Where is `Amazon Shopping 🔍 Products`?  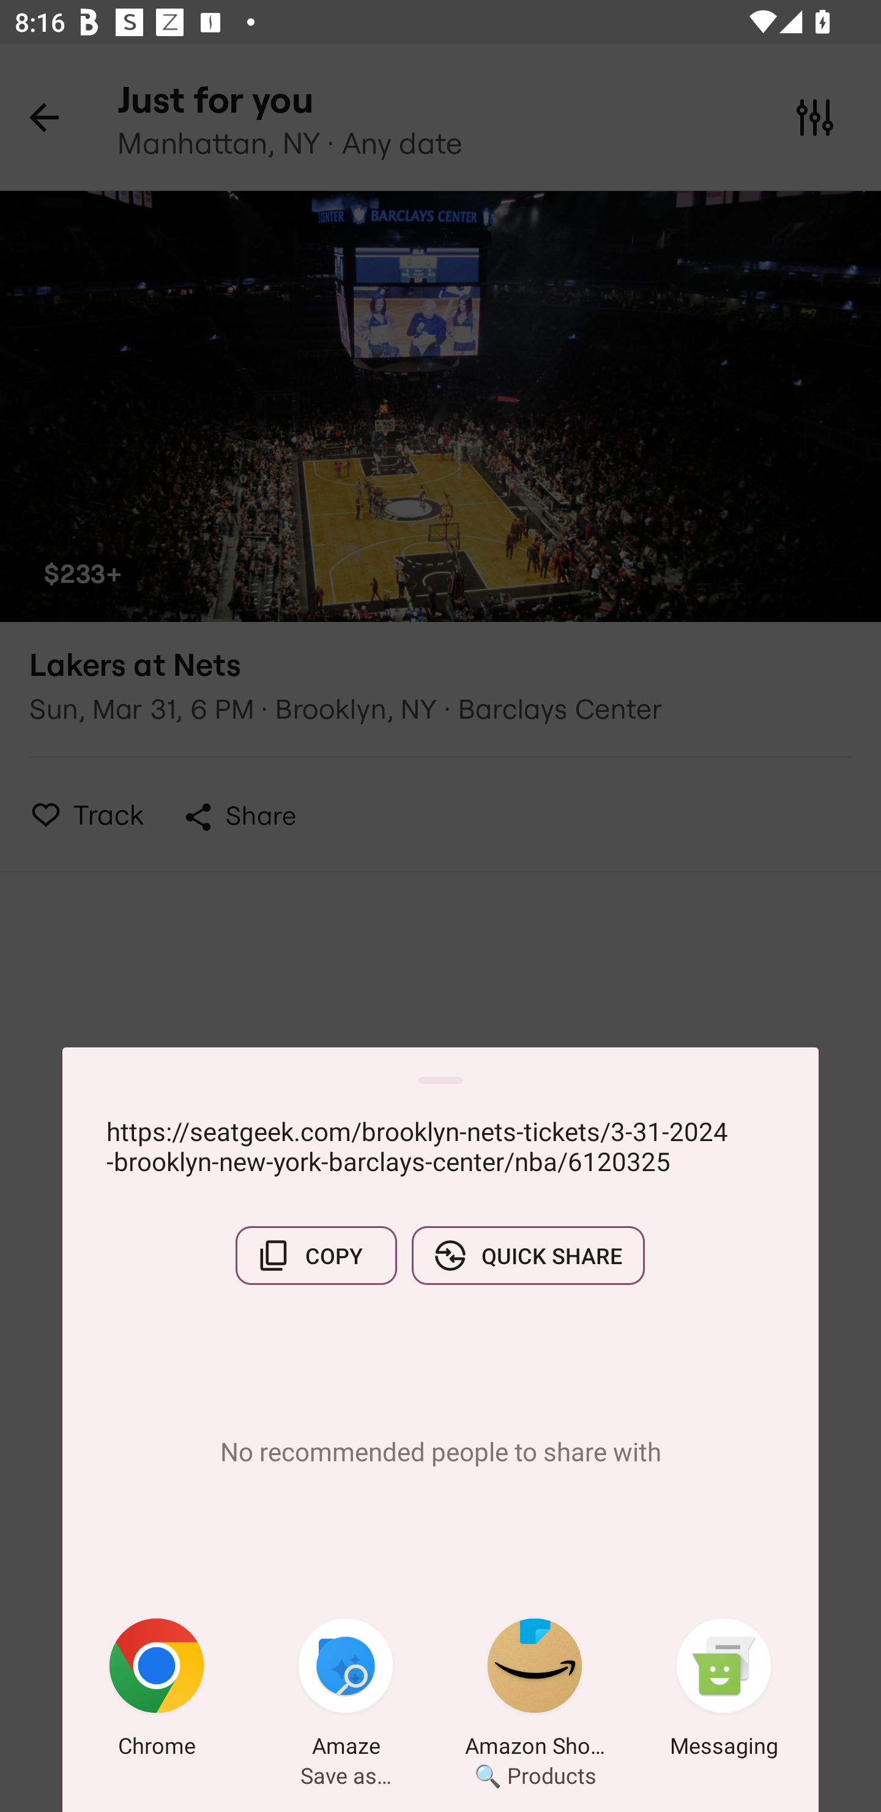 Amazon Shopping 🔍 Products is located at coordinates (535, 1691).